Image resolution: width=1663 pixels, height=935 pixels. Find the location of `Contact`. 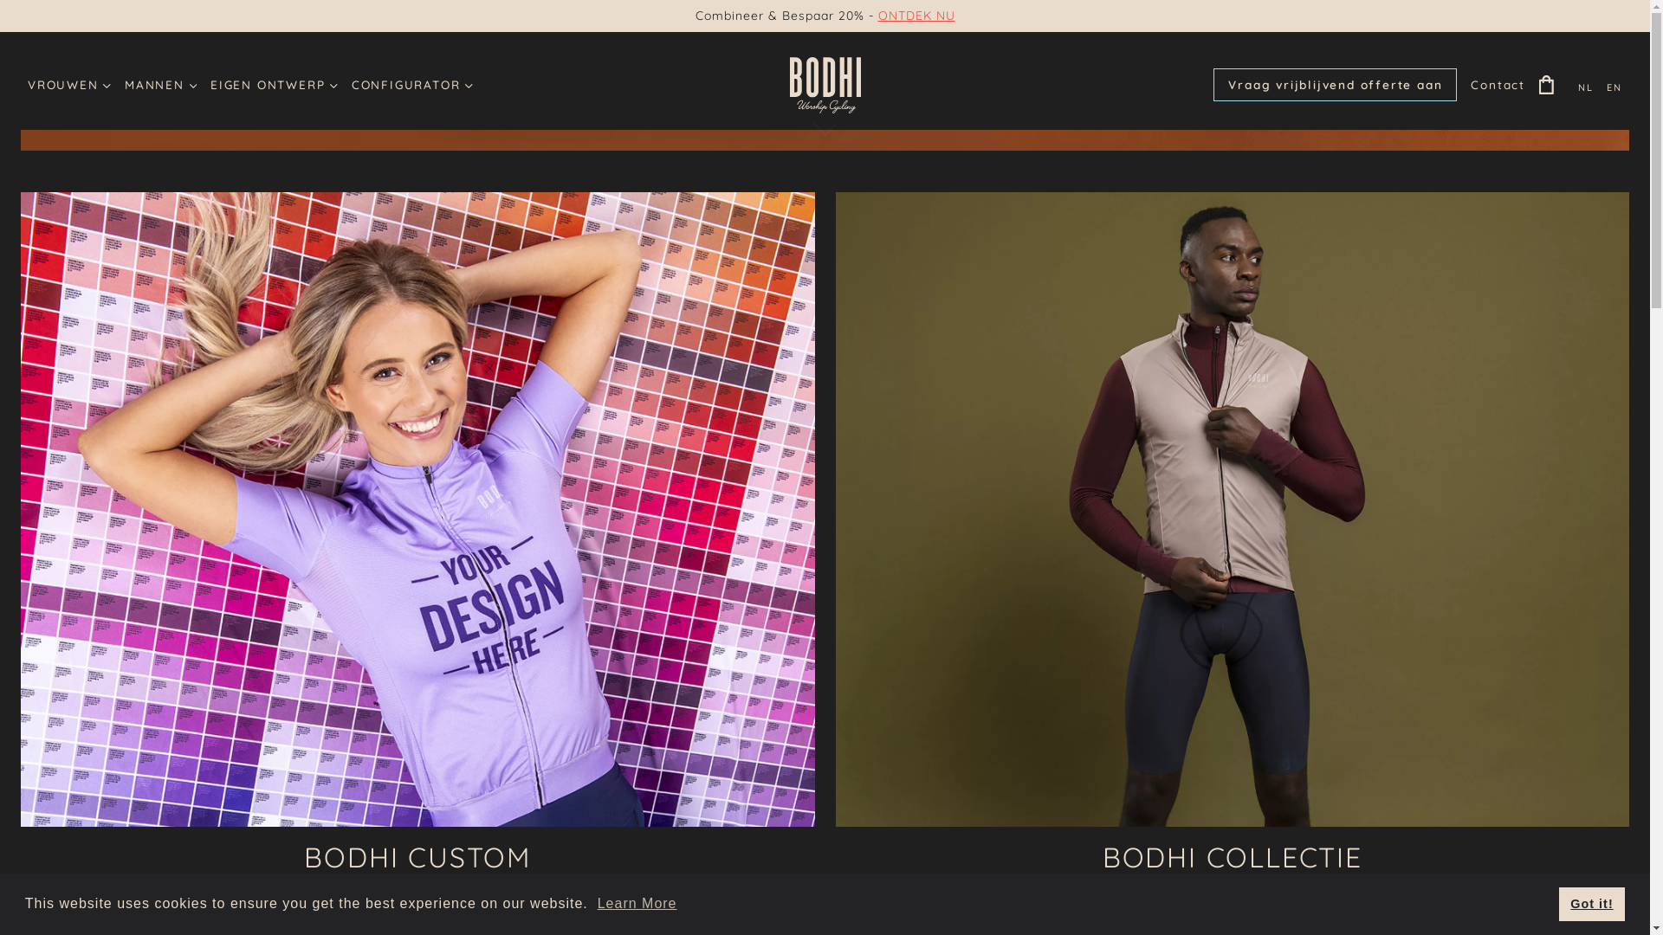

Contact is located at coordinates (1498, 85).